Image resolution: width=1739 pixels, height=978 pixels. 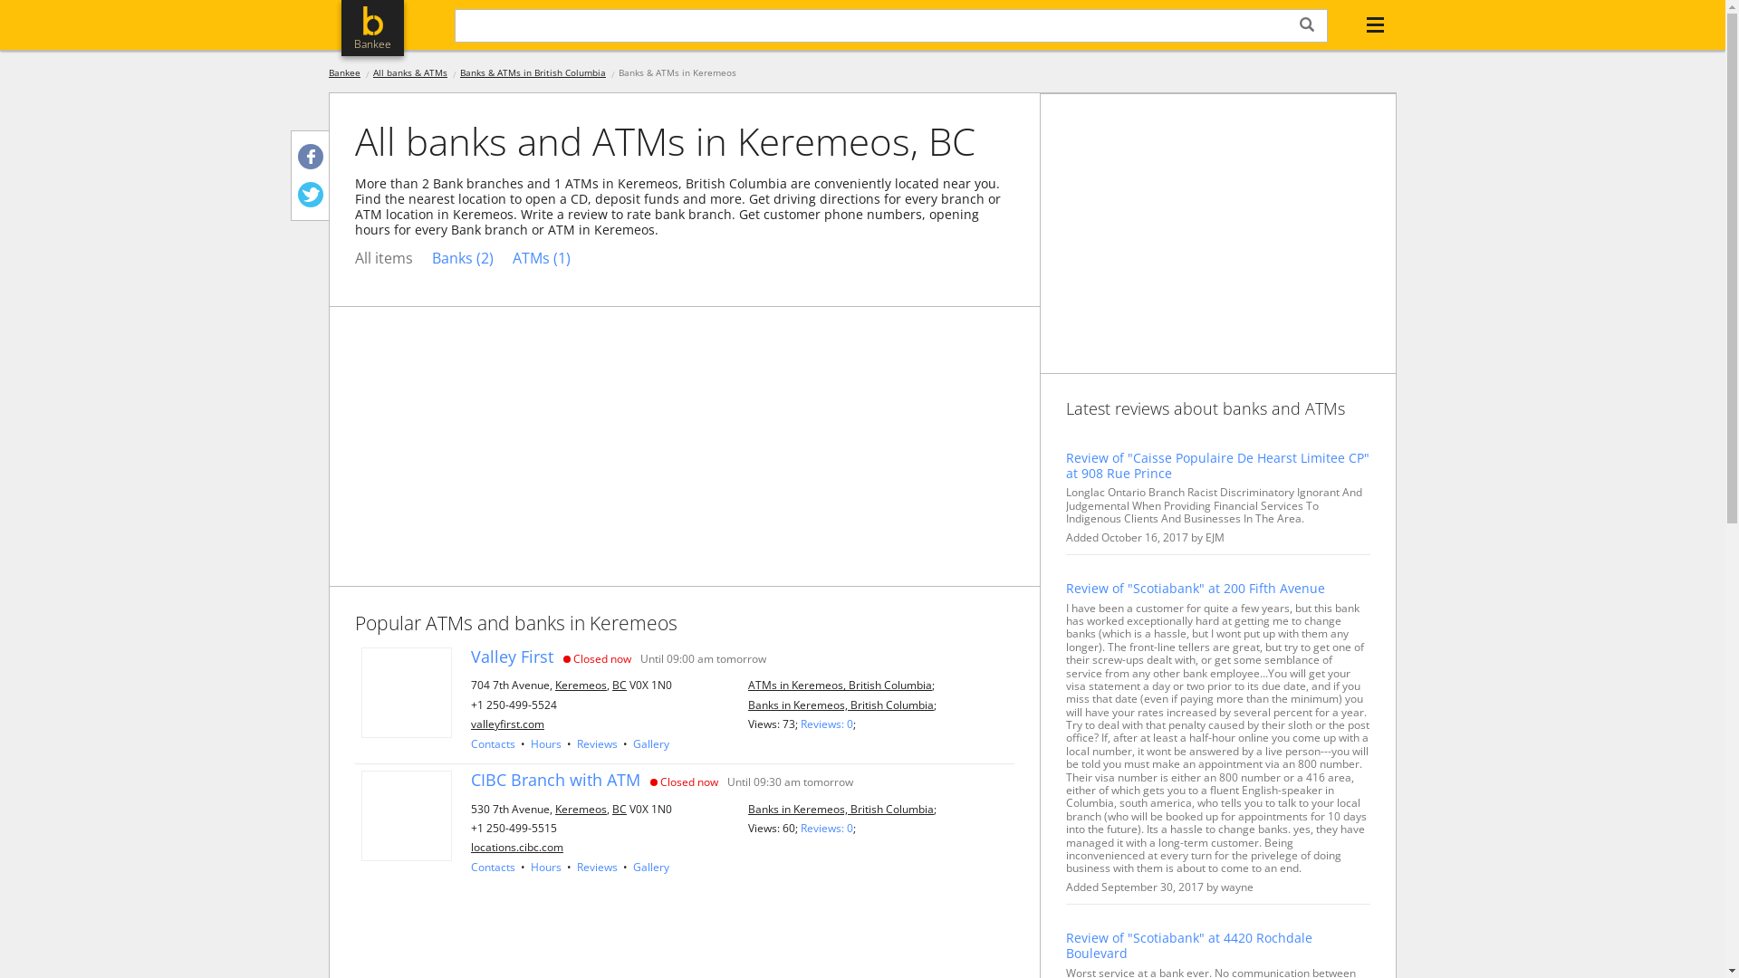 What do you see at coordinates (827, 828) in the screenshot?
I see `Reviews: 0` at bounding box center [827, 828].